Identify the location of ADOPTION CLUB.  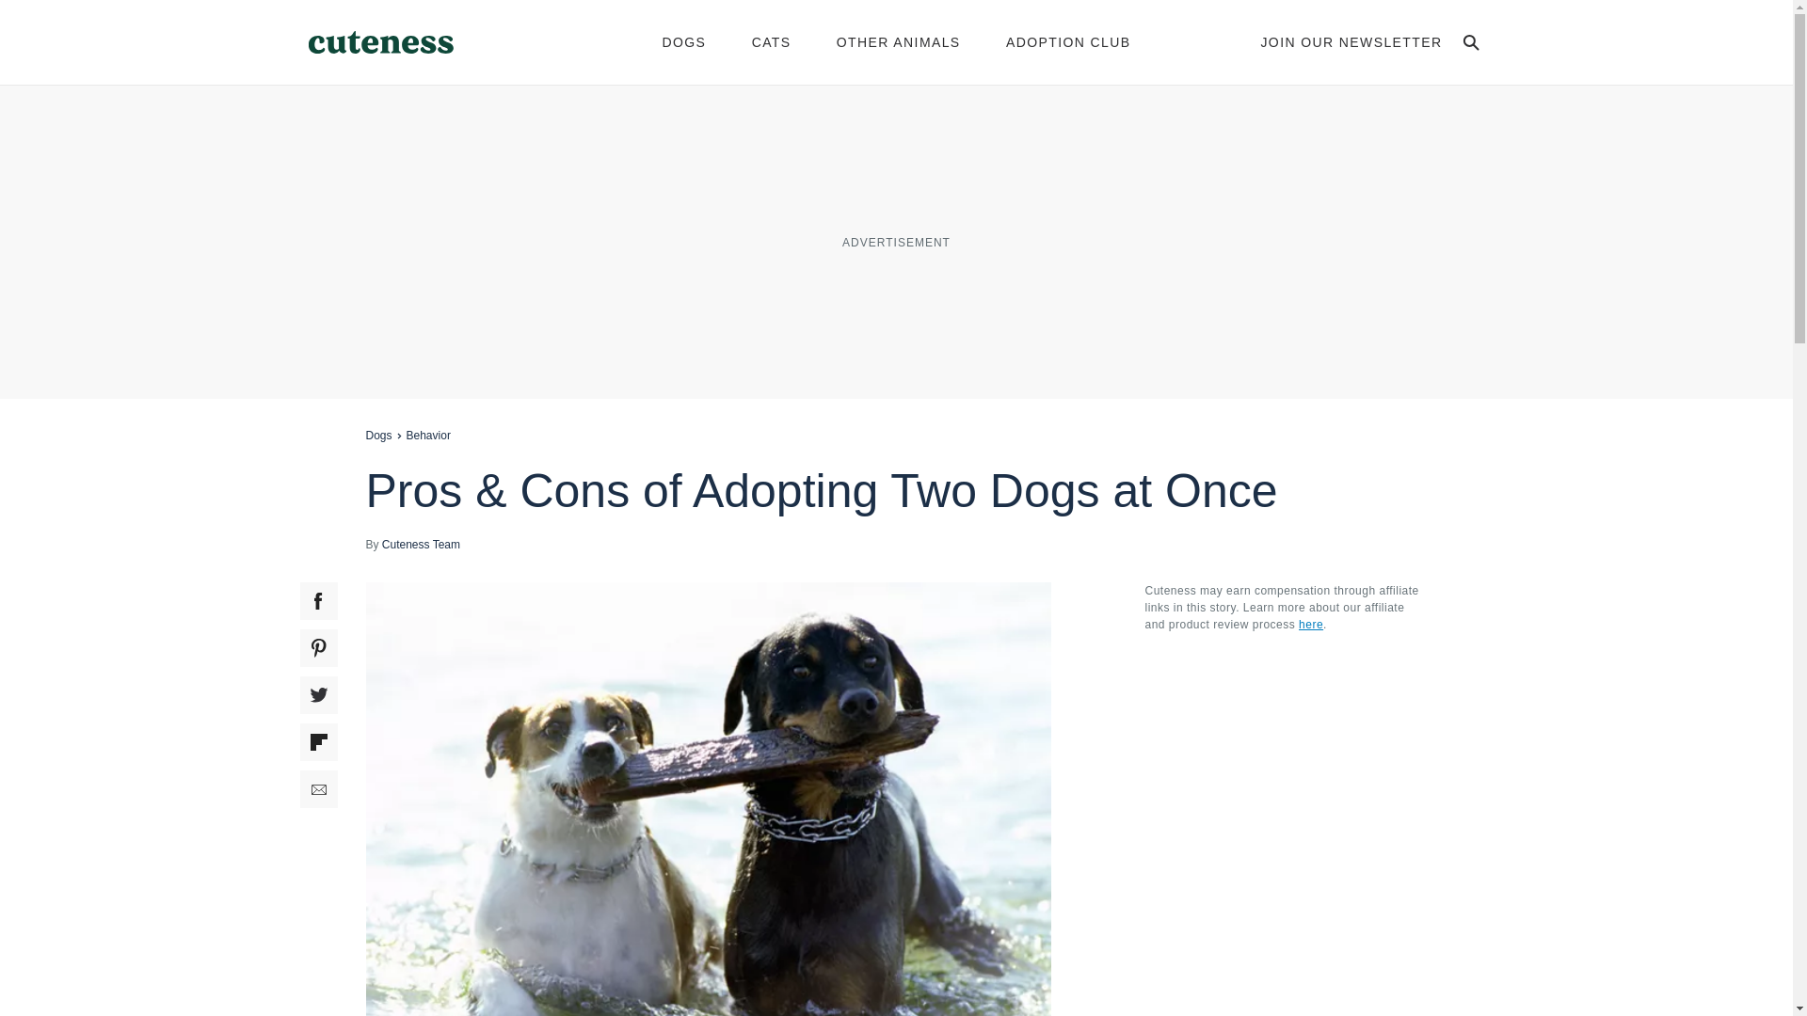
(1068, 41).